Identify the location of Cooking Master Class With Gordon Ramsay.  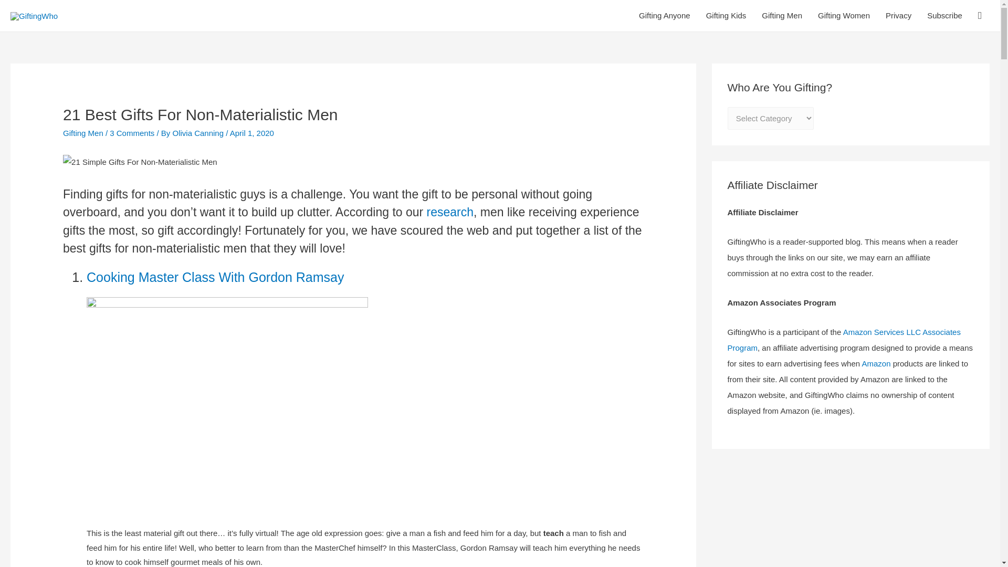
(215, 277).